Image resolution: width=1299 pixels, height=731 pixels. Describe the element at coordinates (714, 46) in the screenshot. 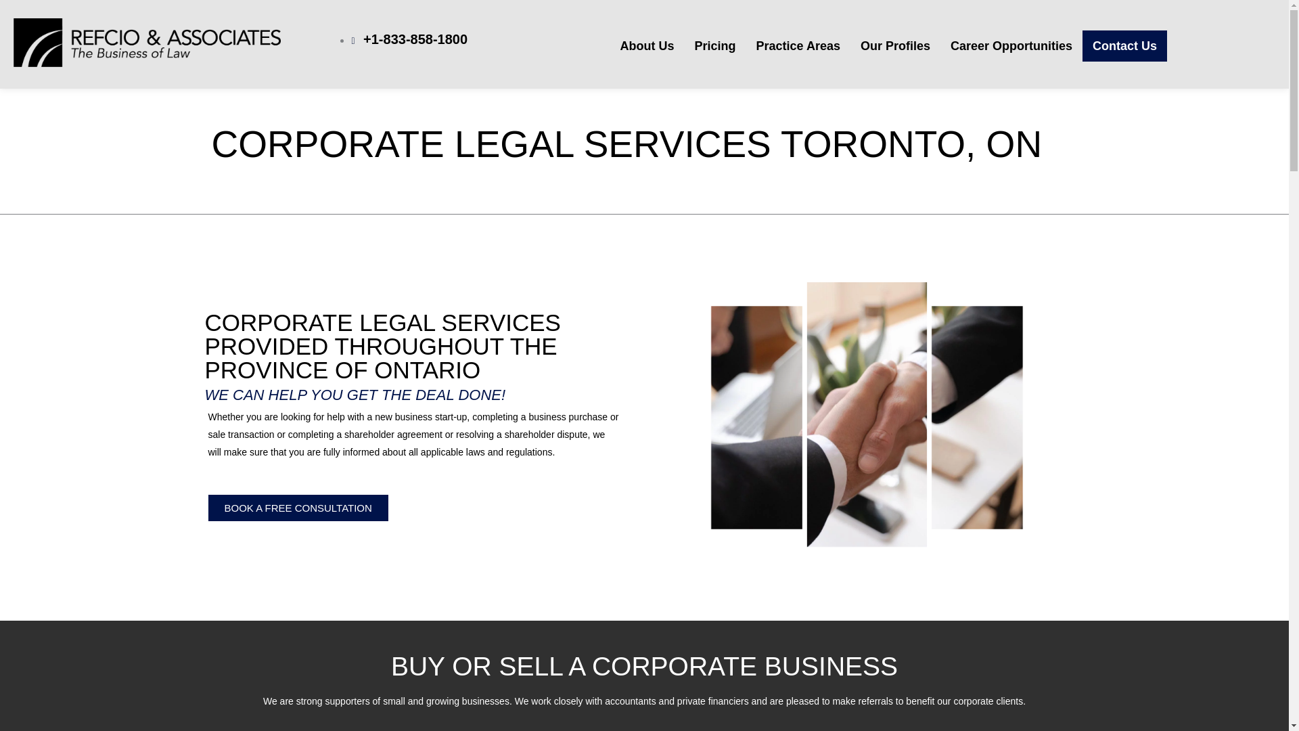

I see `Pricing` at that location.